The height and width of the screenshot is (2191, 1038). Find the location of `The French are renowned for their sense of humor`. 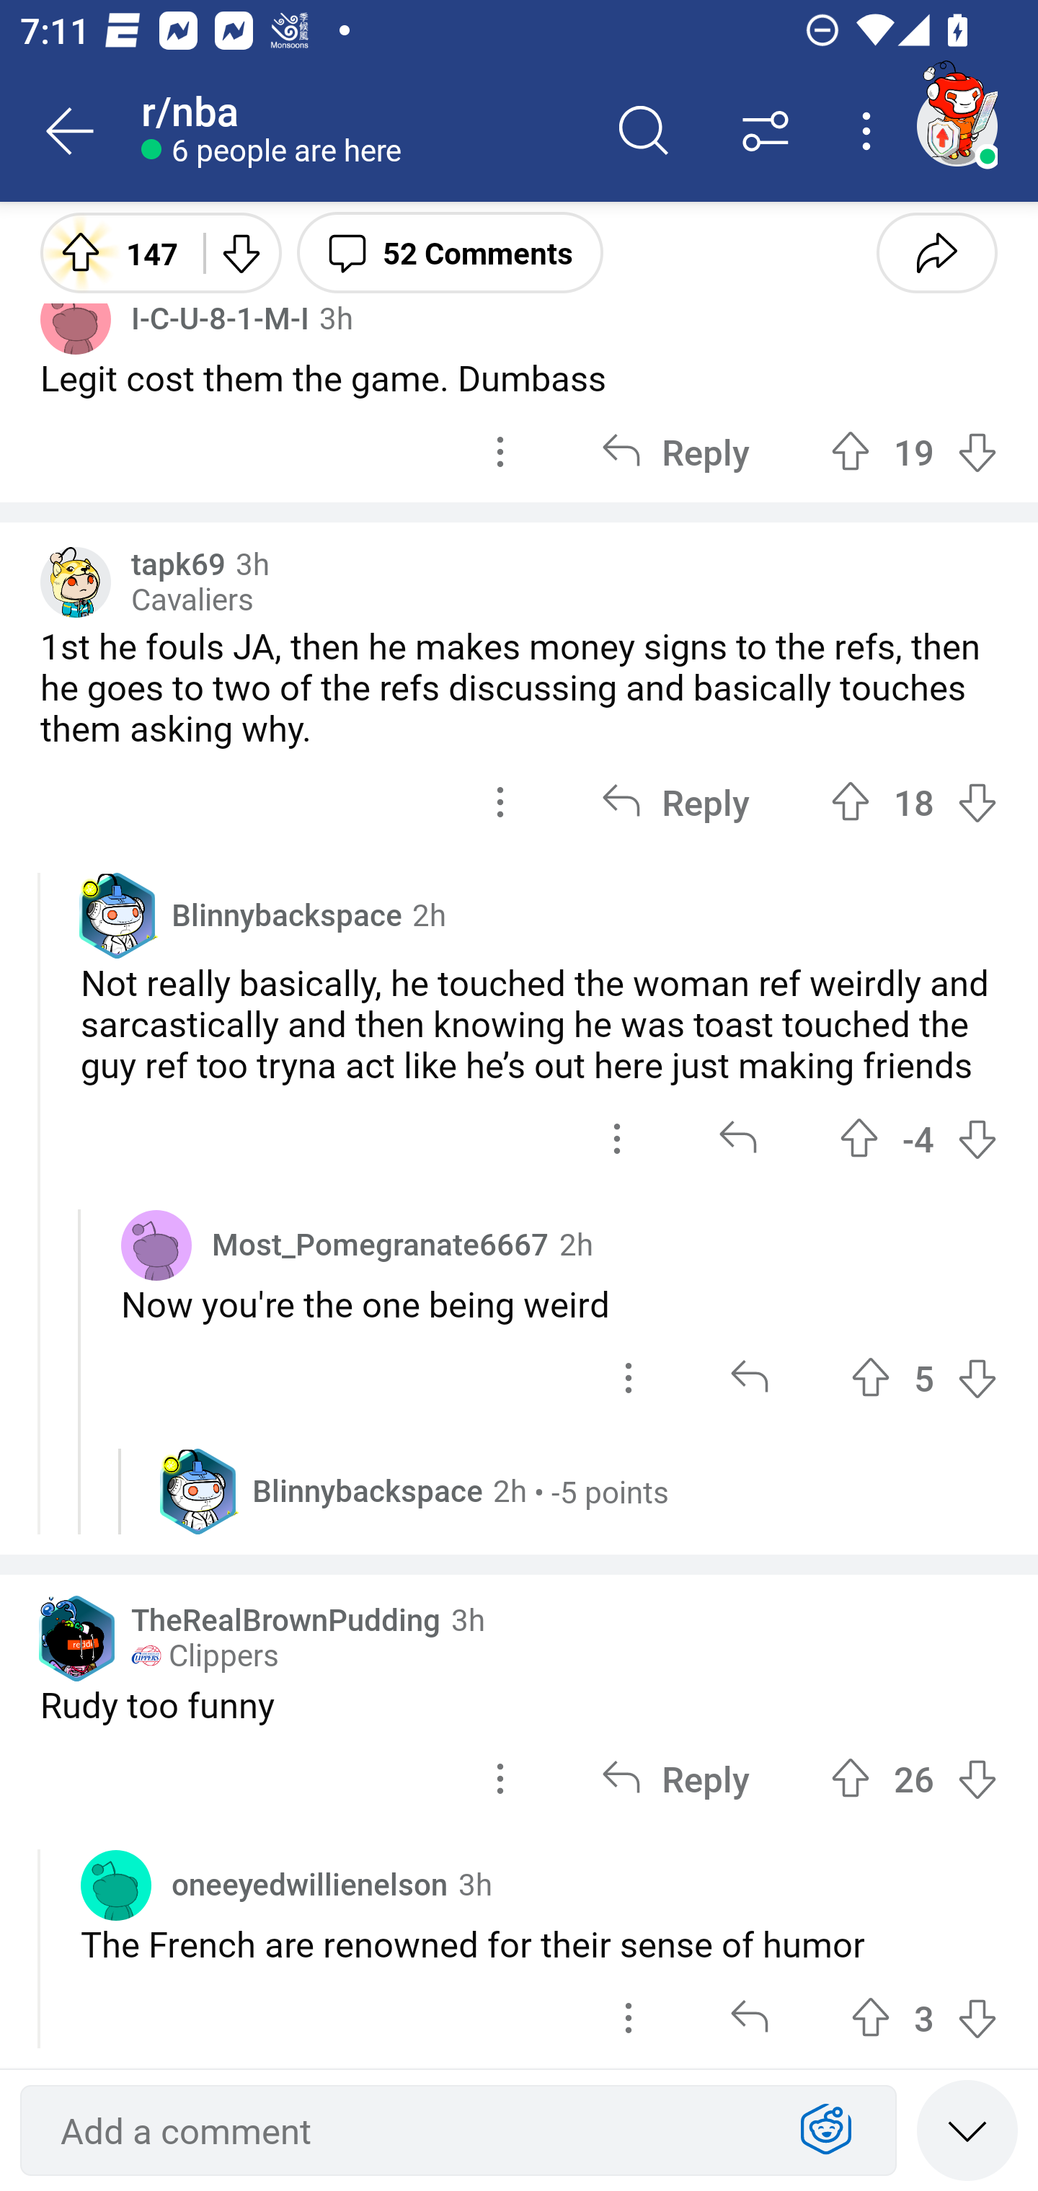

The French are renowned for their sense of humor is located at coordinates (539, 1943).